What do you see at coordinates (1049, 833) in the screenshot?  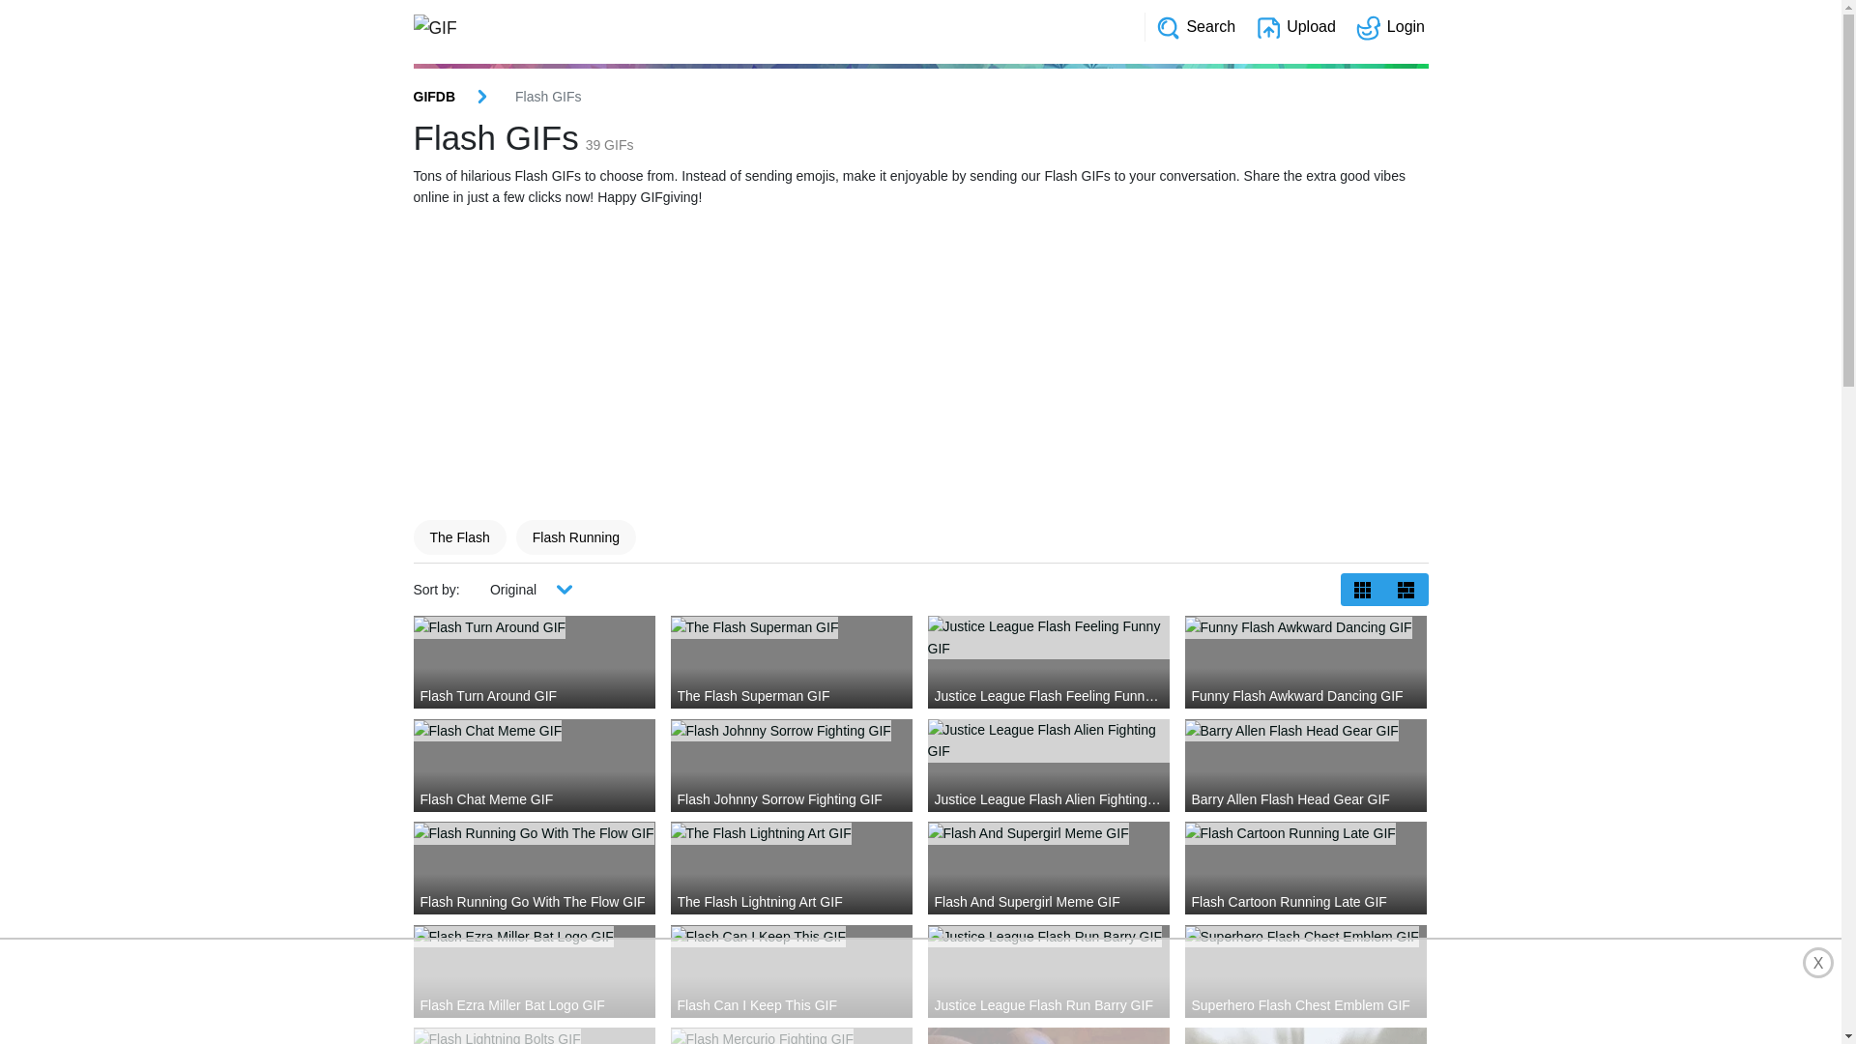 I see `Flash And Supergirl Meme GIF` at bounding box center [1049, 833].